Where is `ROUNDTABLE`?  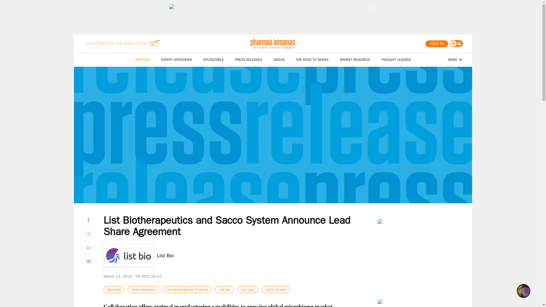 ROUNDTABLE is located at coordinates (213, 60).